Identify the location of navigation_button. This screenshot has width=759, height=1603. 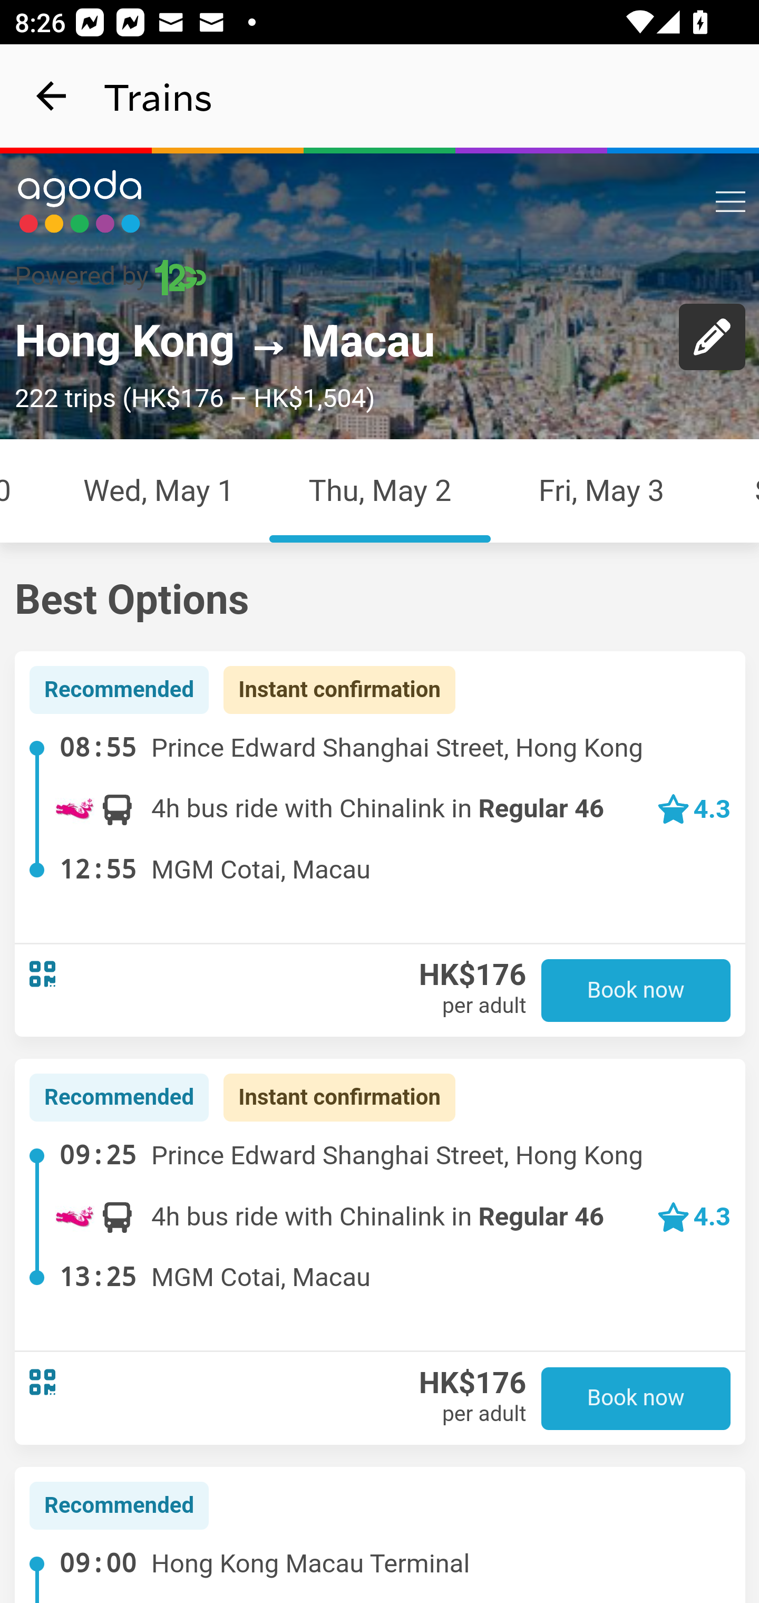
(52, 96).